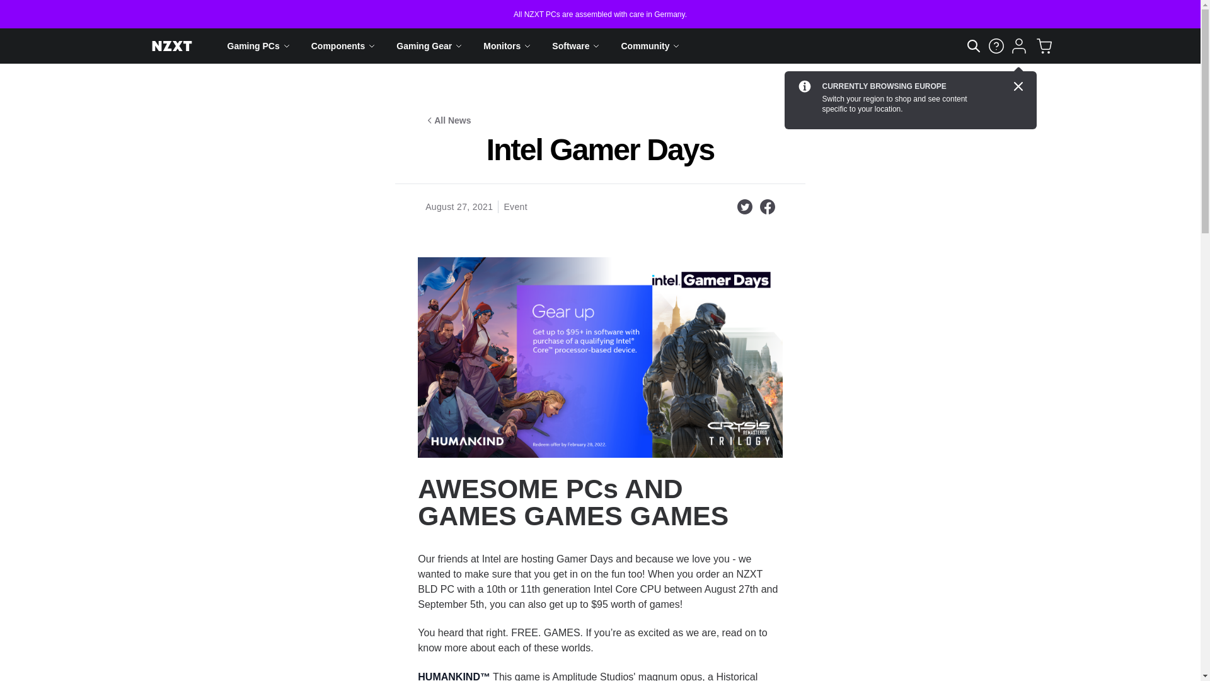 The width and height of the screenshot is (1210, 681). I want to click on Components, so click(343, 45).